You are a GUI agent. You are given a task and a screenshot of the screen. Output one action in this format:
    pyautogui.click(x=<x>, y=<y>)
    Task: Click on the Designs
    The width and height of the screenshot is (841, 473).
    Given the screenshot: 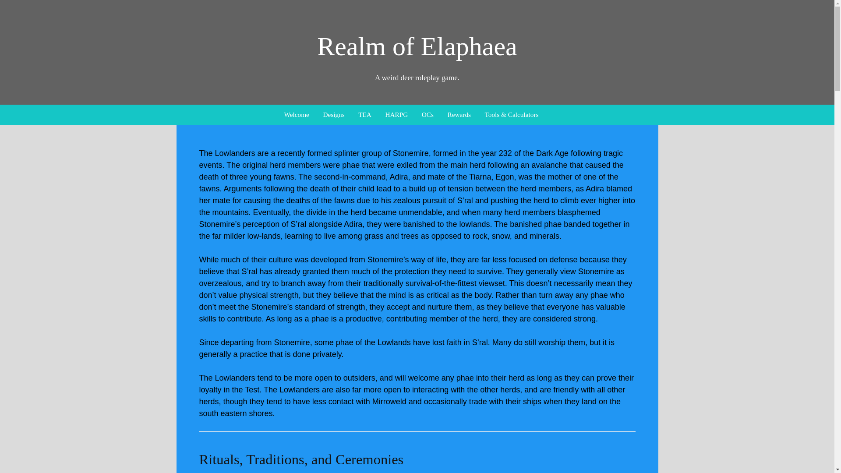 What is the action you would take?
    pyautogui.click(x=333, y=115)
    